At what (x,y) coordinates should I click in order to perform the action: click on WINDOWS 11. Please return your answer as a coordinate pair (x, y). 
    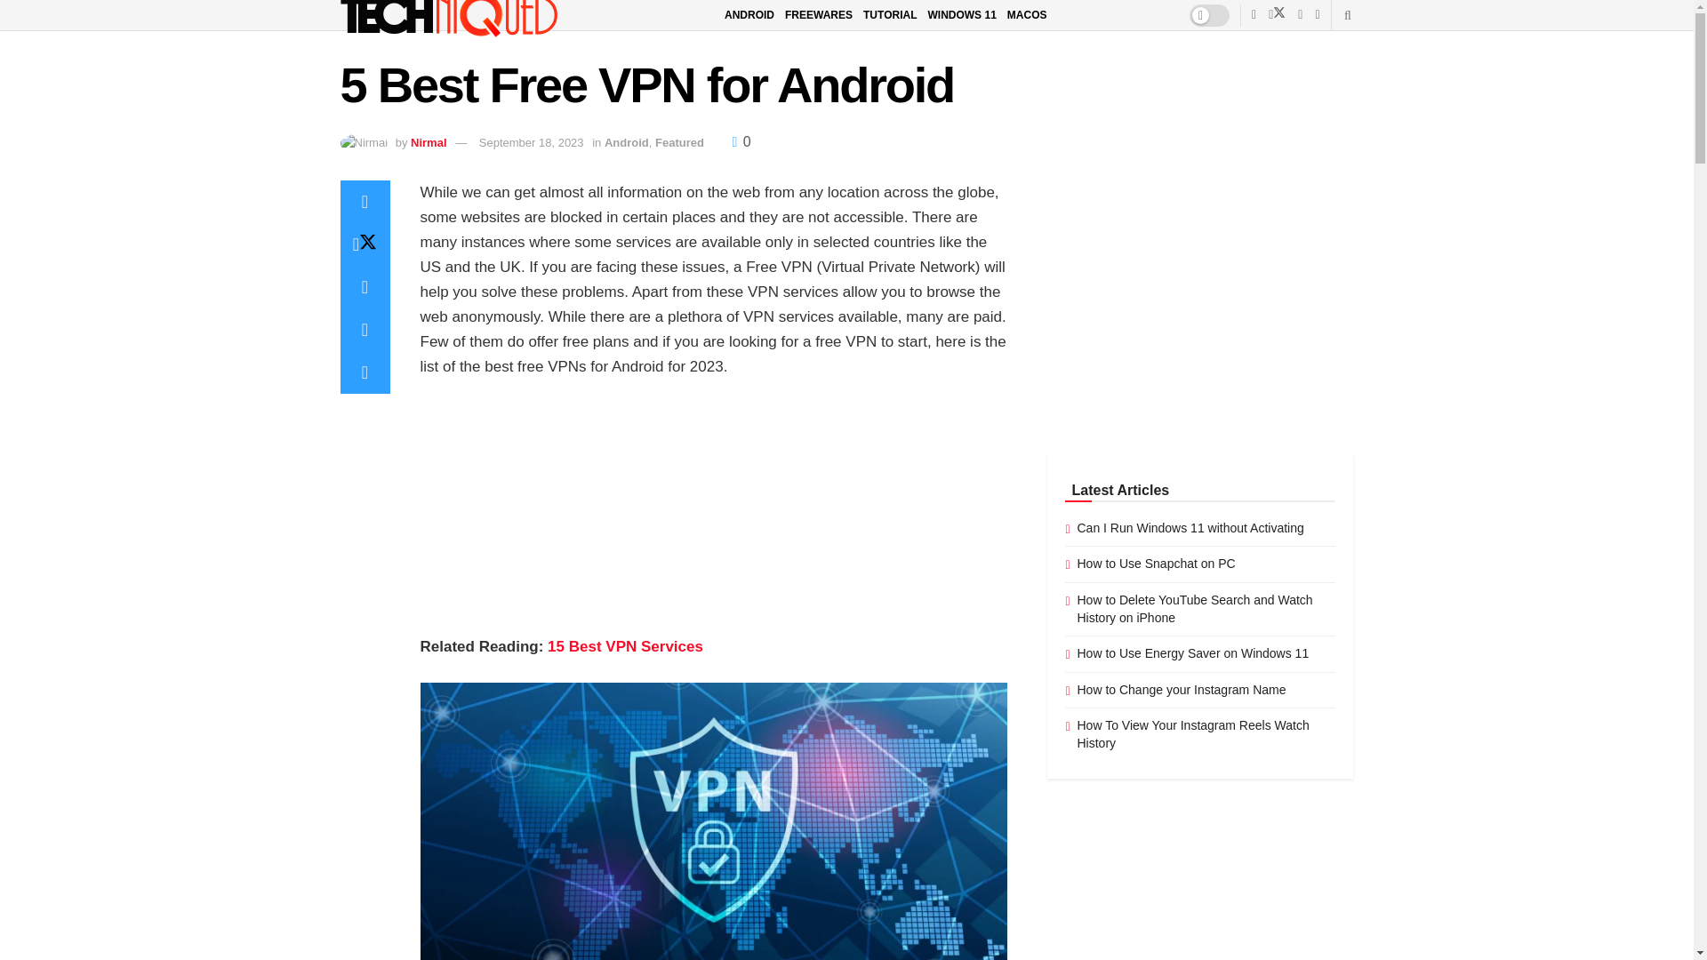
    Looking at the image, I should click on (960, 15).